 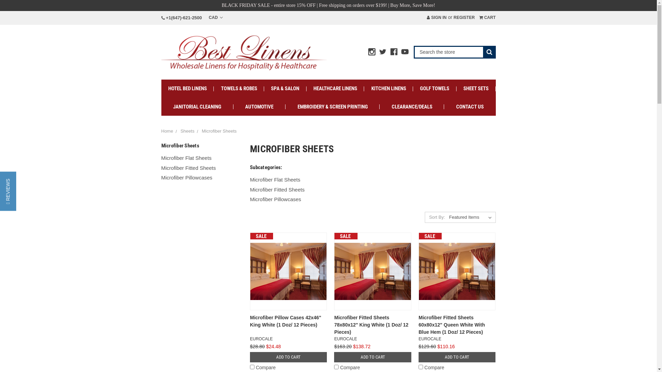 What do you see at coordinates (476, 89) in the screenshot?
I see `SHEET SETS` at bounding box center [476, 89].